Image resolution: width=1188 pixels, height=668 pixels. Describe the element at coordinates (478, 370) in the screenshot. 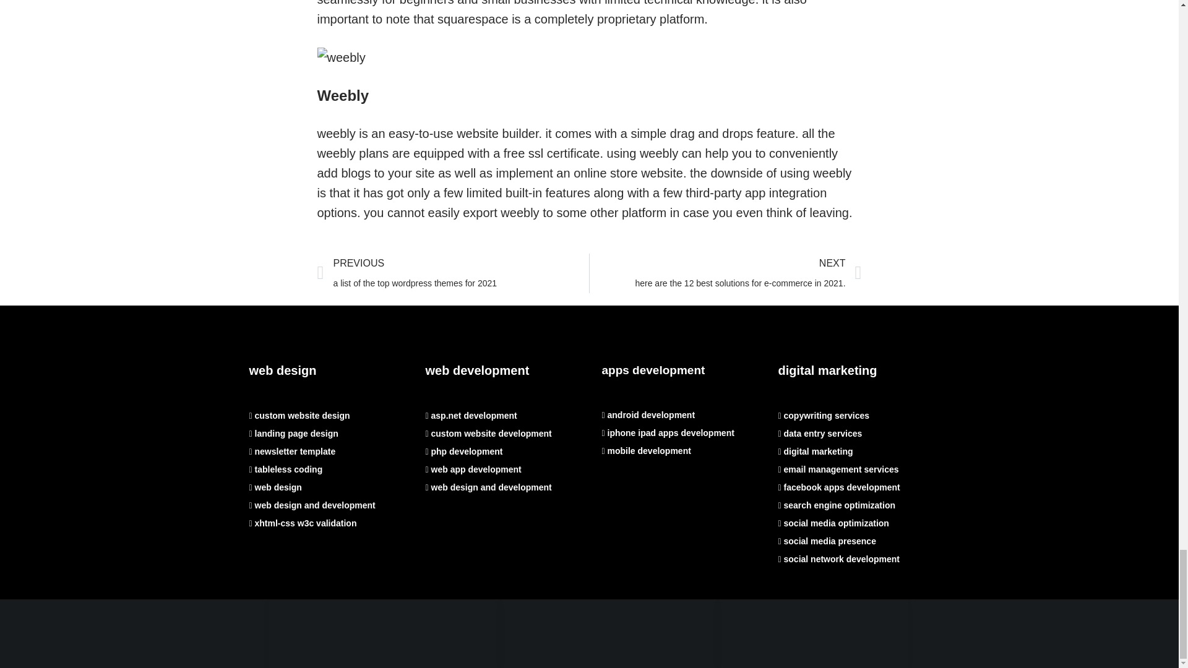

I see `web development` at that location.